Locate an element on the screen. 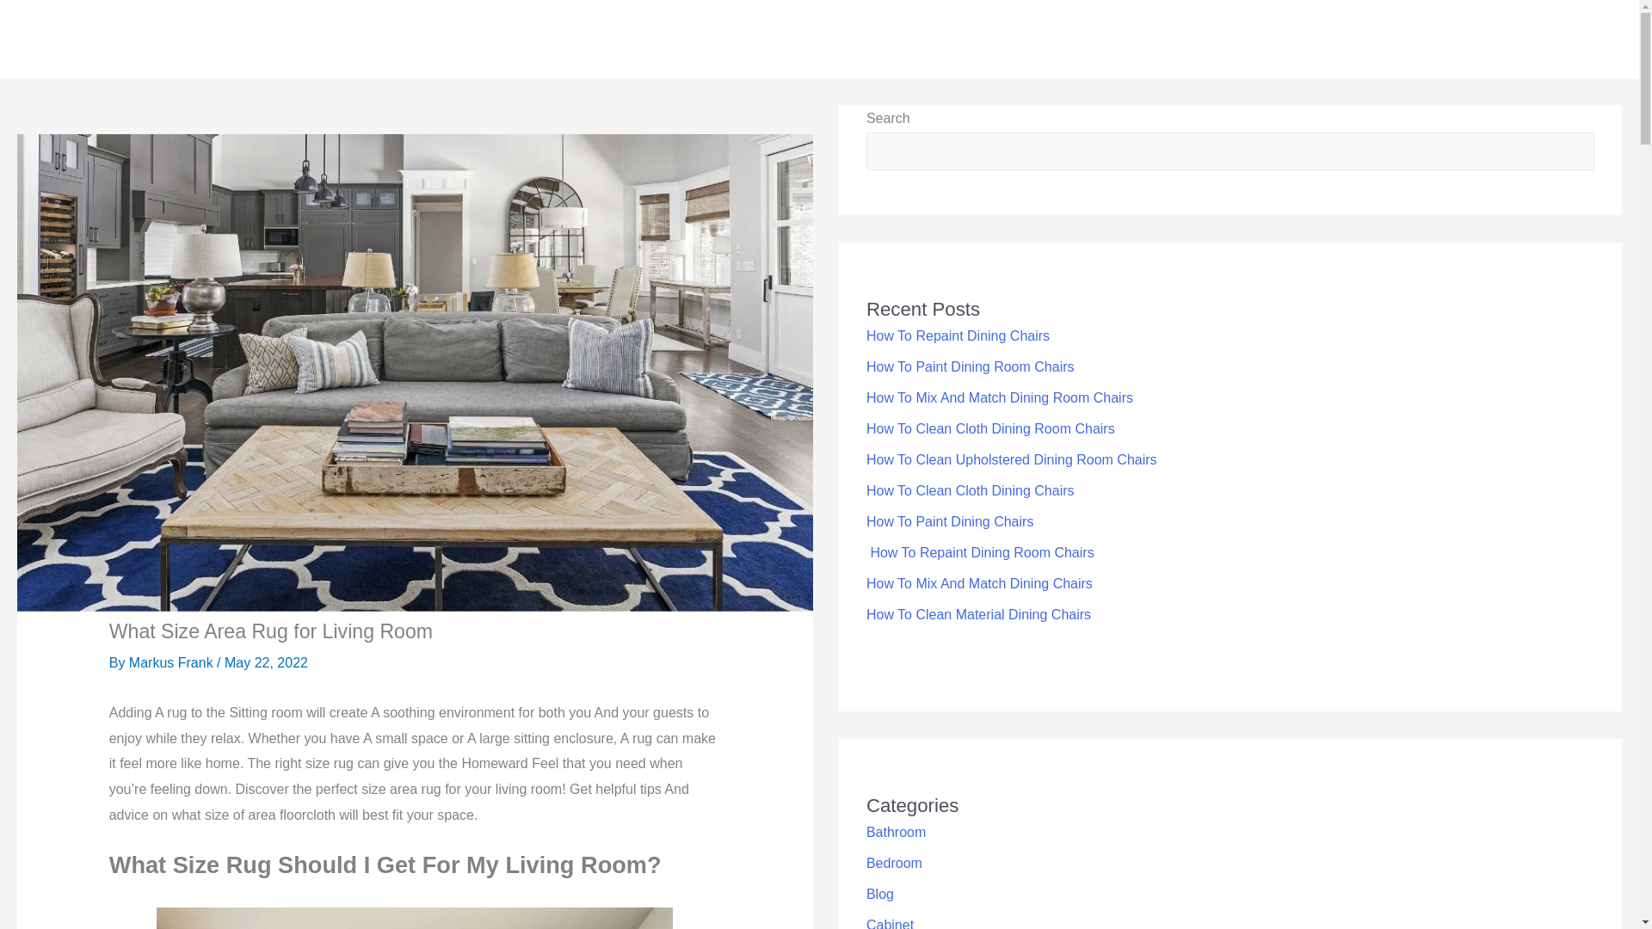  How To Paint Dining Room Chairs is located at coordinates (971, 366).